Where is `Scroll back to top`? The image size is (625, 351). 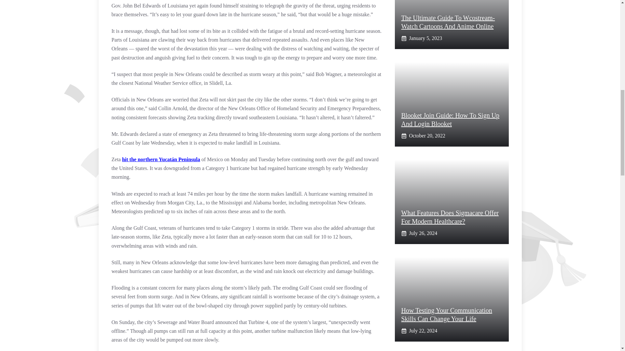
Scroll back to top is located at coordinates (604, 308).